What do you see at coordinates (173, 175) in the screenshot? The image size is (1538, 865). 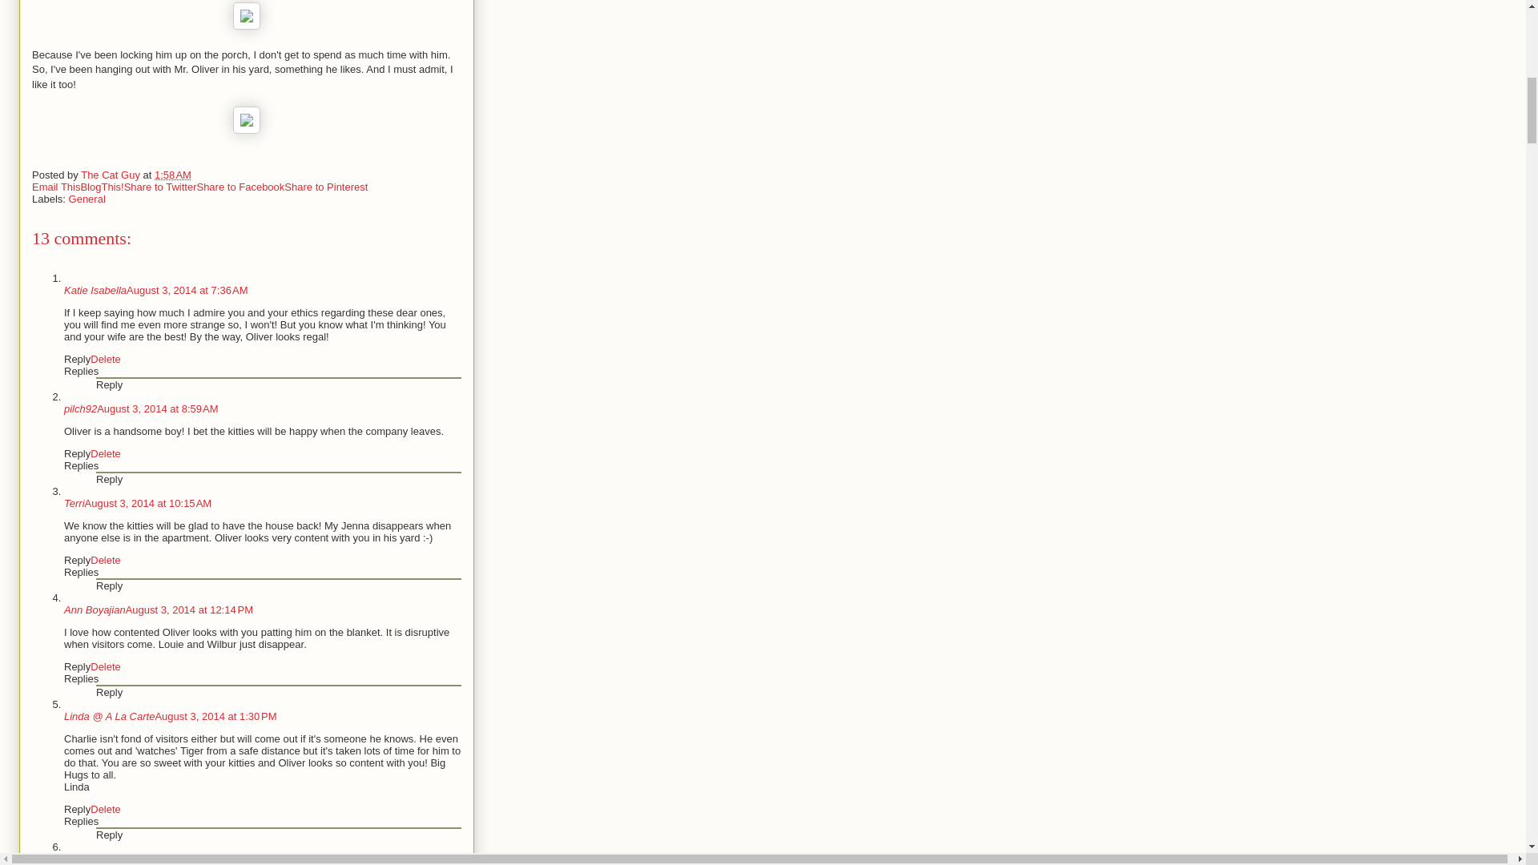 I see `permanent link` at bounding box center [173, 175].